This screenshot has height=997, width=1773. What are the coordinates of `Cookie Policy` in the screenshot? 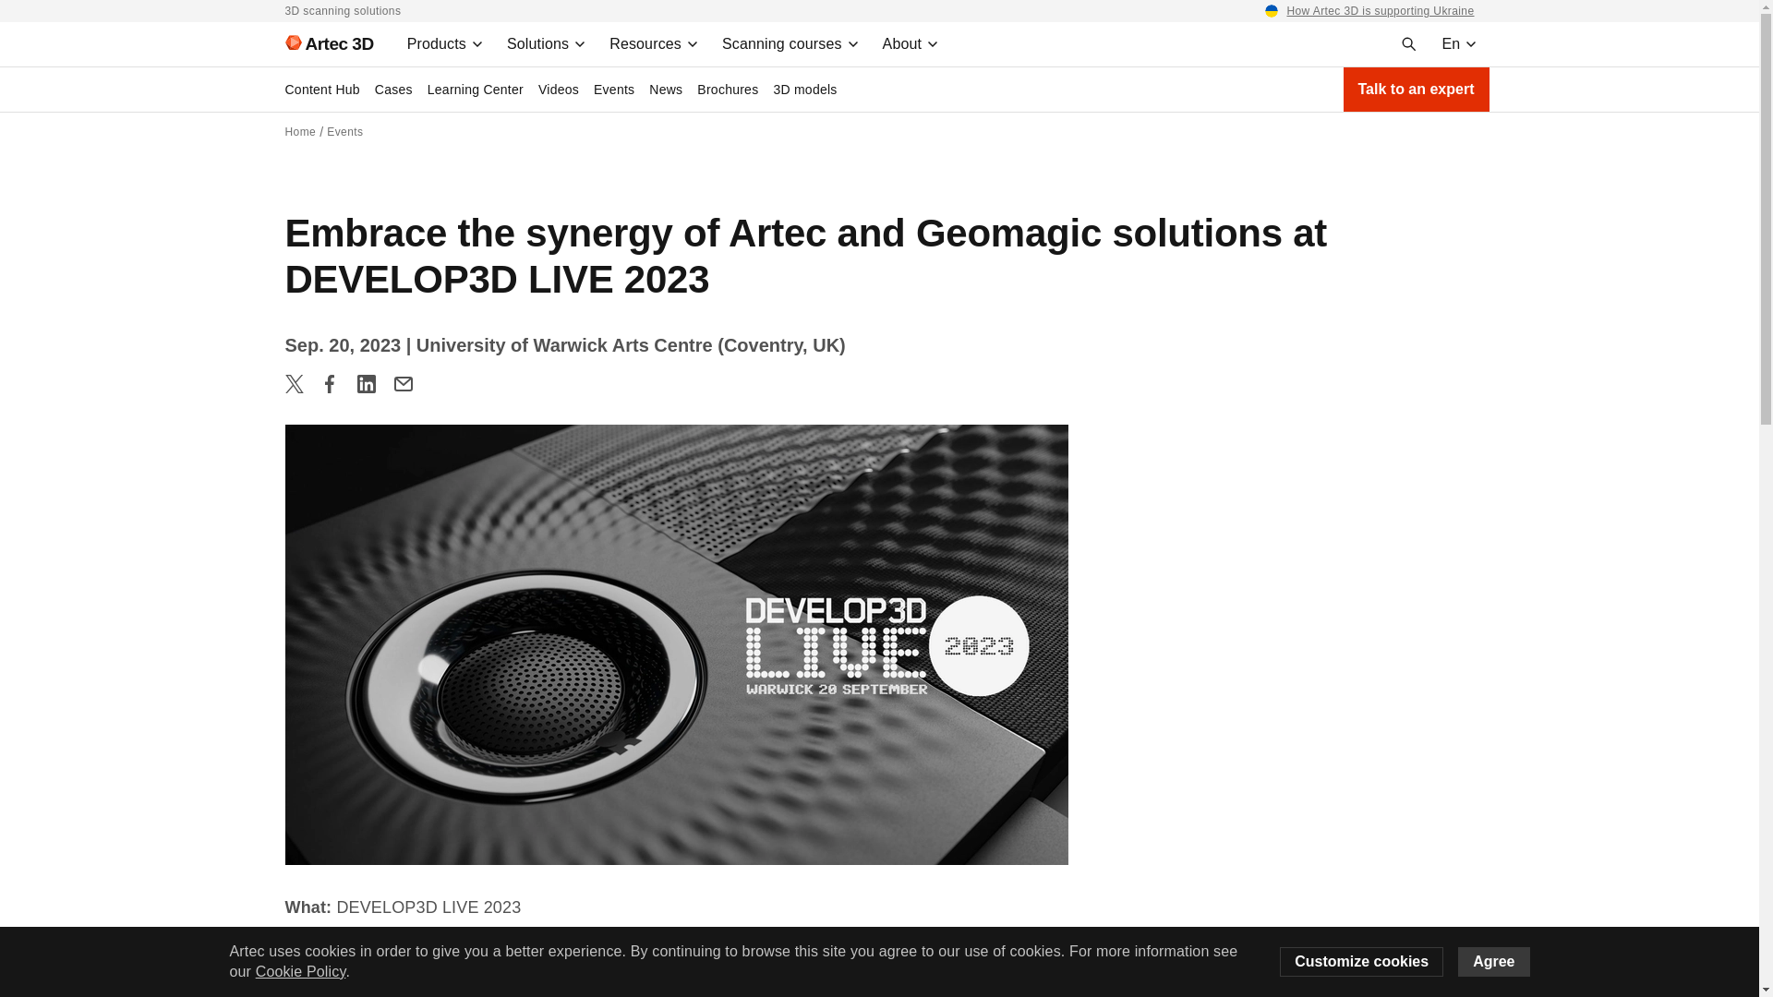 It's located at (300, 971).